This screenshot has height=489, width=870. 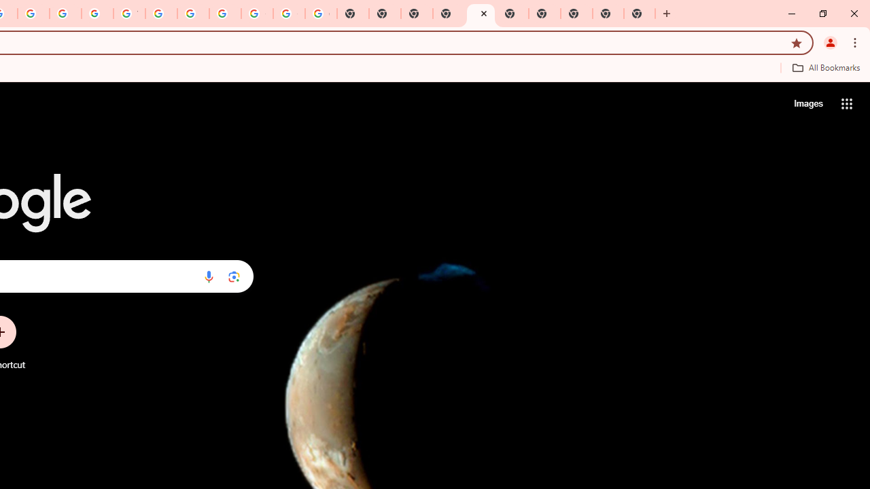 What do you see at coordinates (209, 276) in the screenshot?
I see `Search by voice` at bounding box center [209, 276].